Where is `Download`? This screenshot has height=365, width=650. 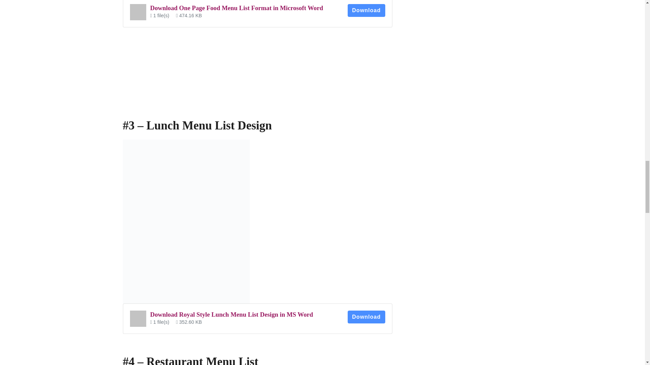 Download is located at coordinates (366, 10).